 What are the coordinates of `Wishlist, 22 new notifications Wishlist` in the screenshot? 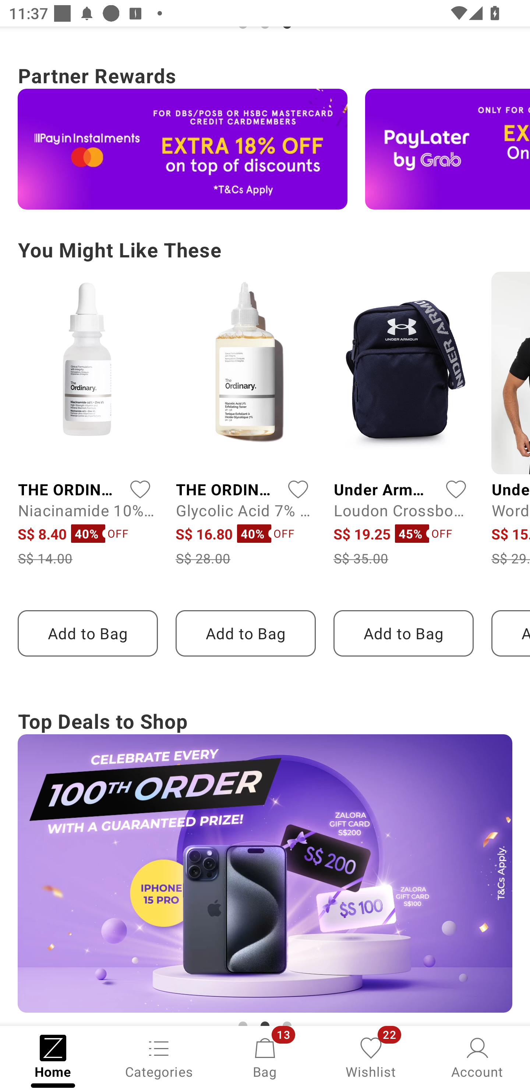 It's located at (371, 1057).